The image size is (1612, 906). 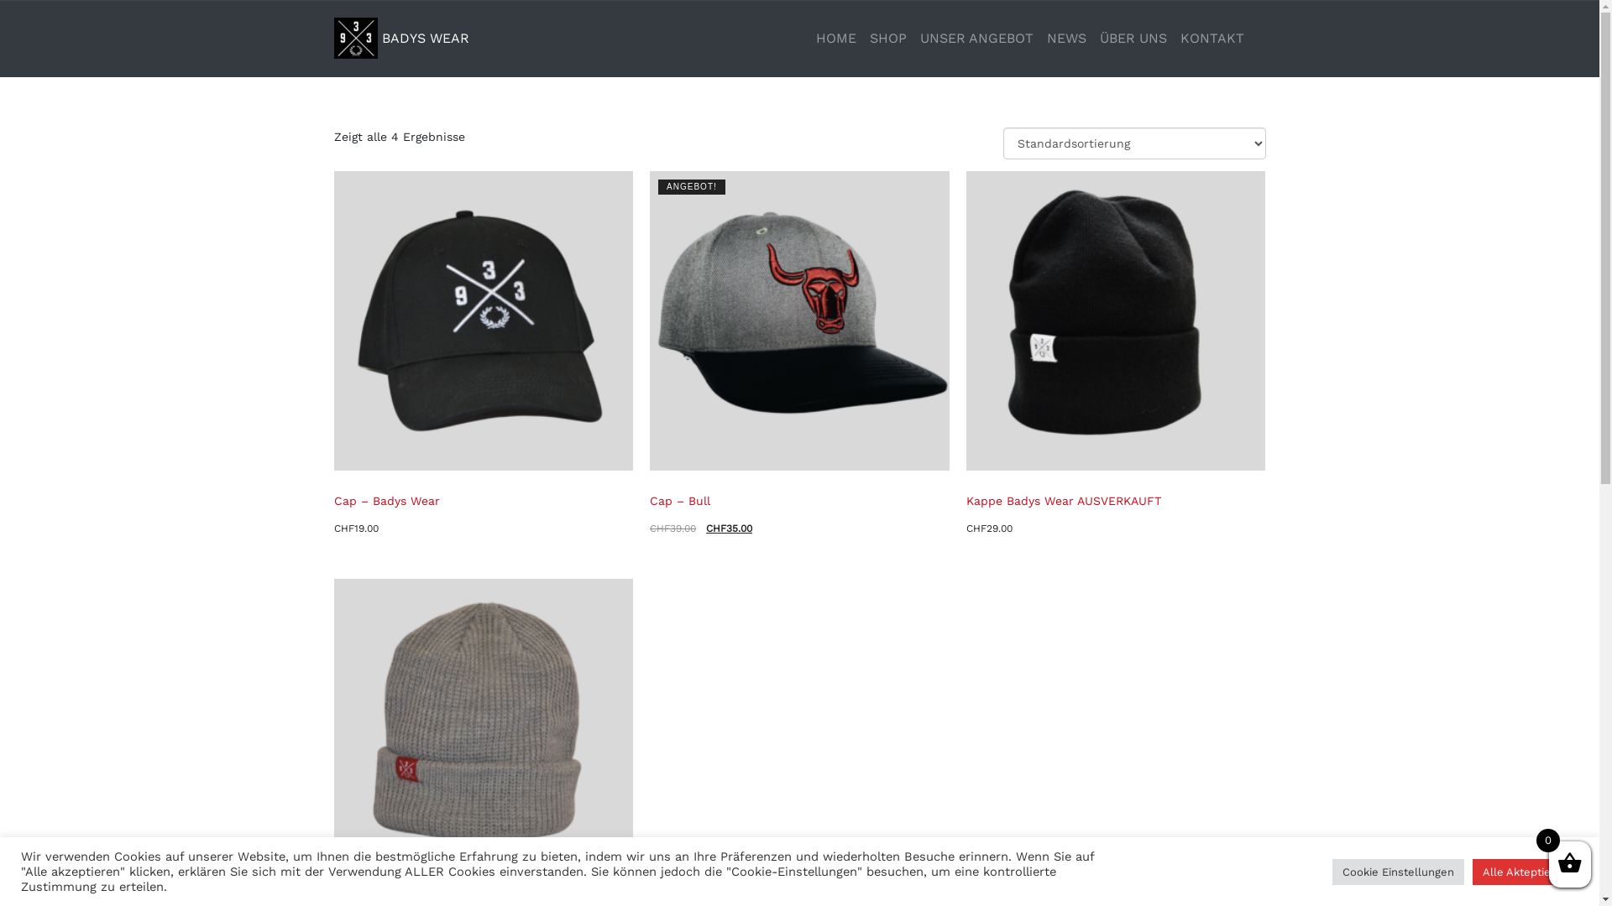 What do you see at coordinates (888, 39) in the screenshot?
I see `SHOP` at bounding box center [888, 39].